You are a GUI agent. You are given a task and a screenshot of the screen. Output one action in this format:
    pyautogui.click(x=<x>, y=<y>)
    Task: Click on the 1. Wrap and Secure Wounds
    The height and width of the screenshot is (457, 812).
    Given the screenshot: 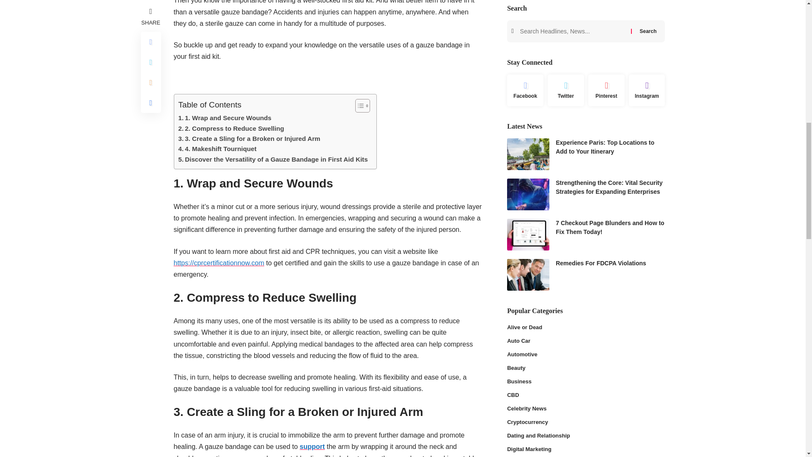 What is the action you would take?
    pyautogui.click(x=225, y=118)
    